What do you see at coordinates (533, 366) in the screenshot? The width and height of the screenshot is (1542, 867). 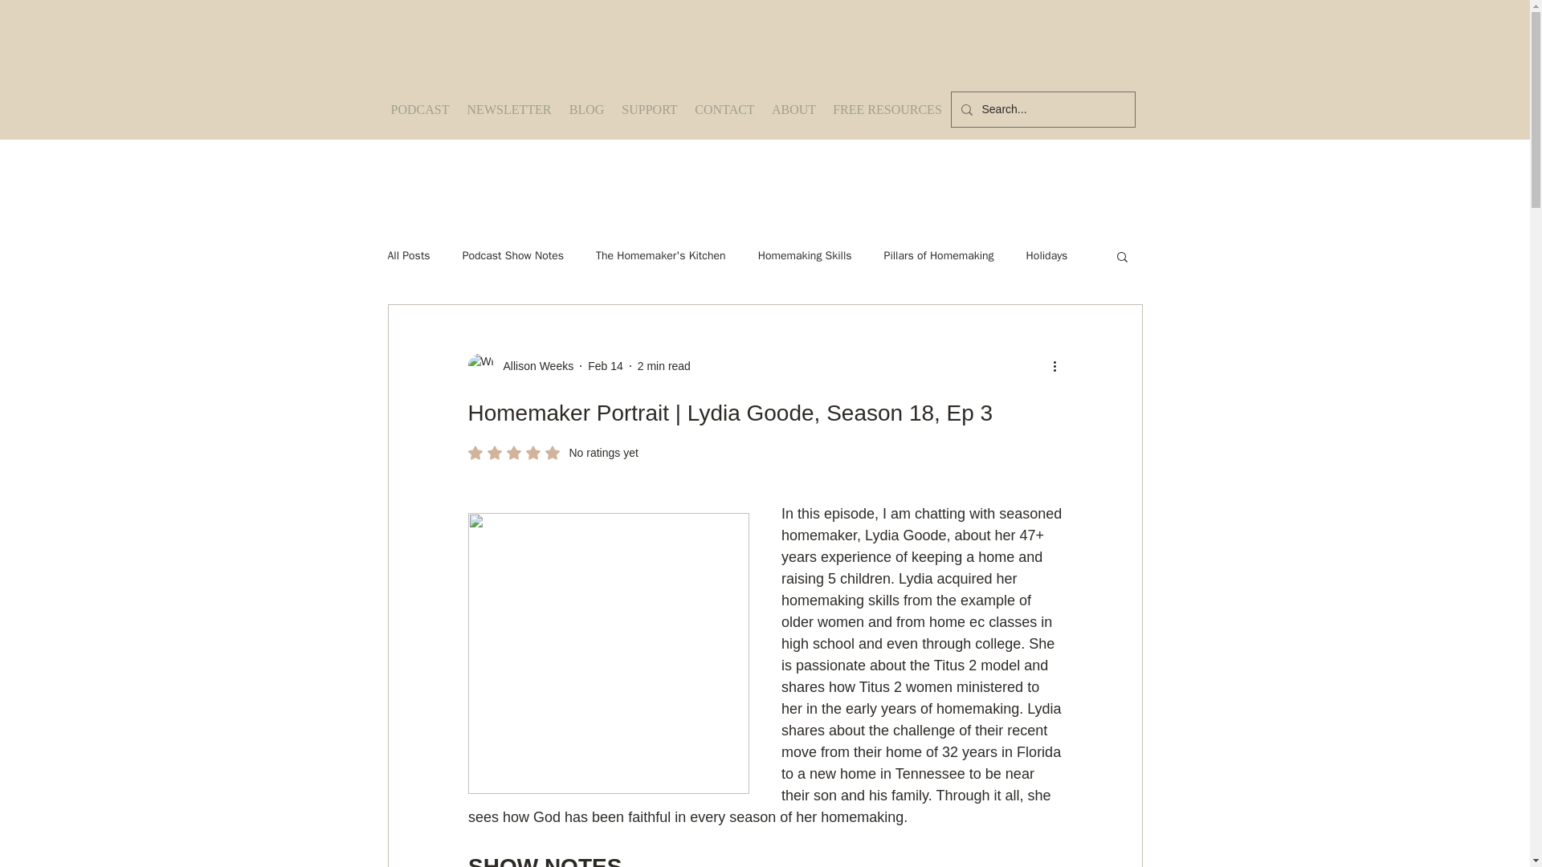 I see `Allison Weeks` at bounding box center [533, 366].